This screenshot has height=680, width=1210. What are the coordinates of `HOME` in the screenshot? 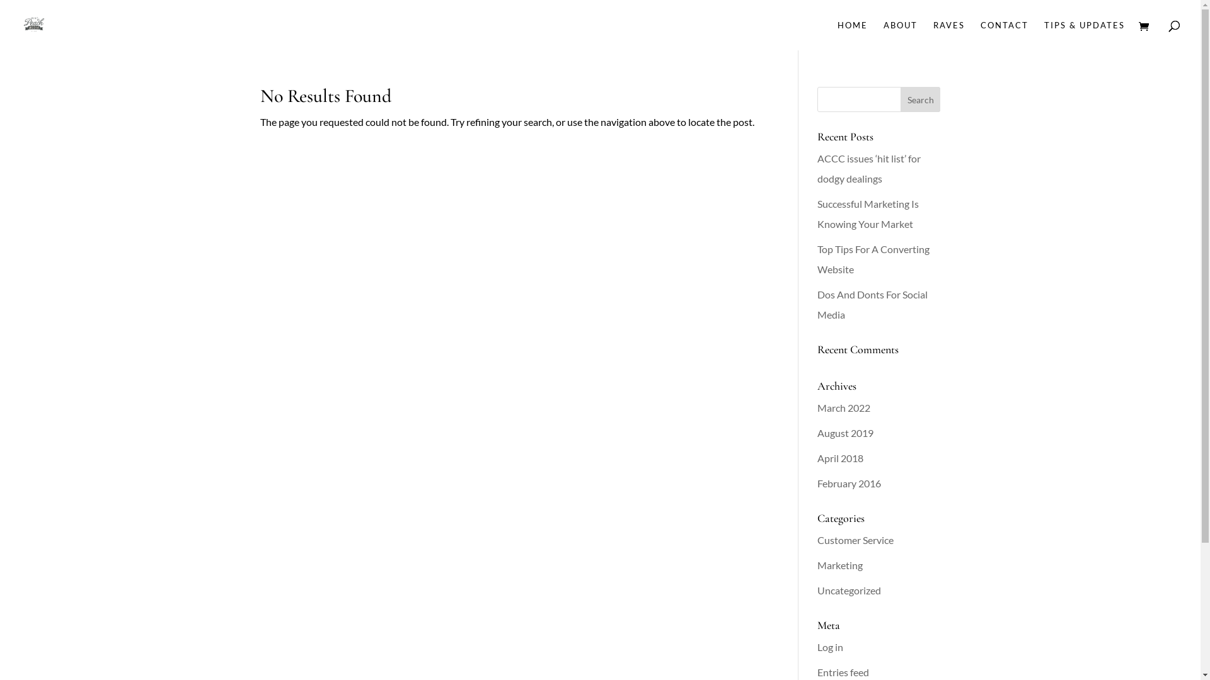 It's located at (853, 35).